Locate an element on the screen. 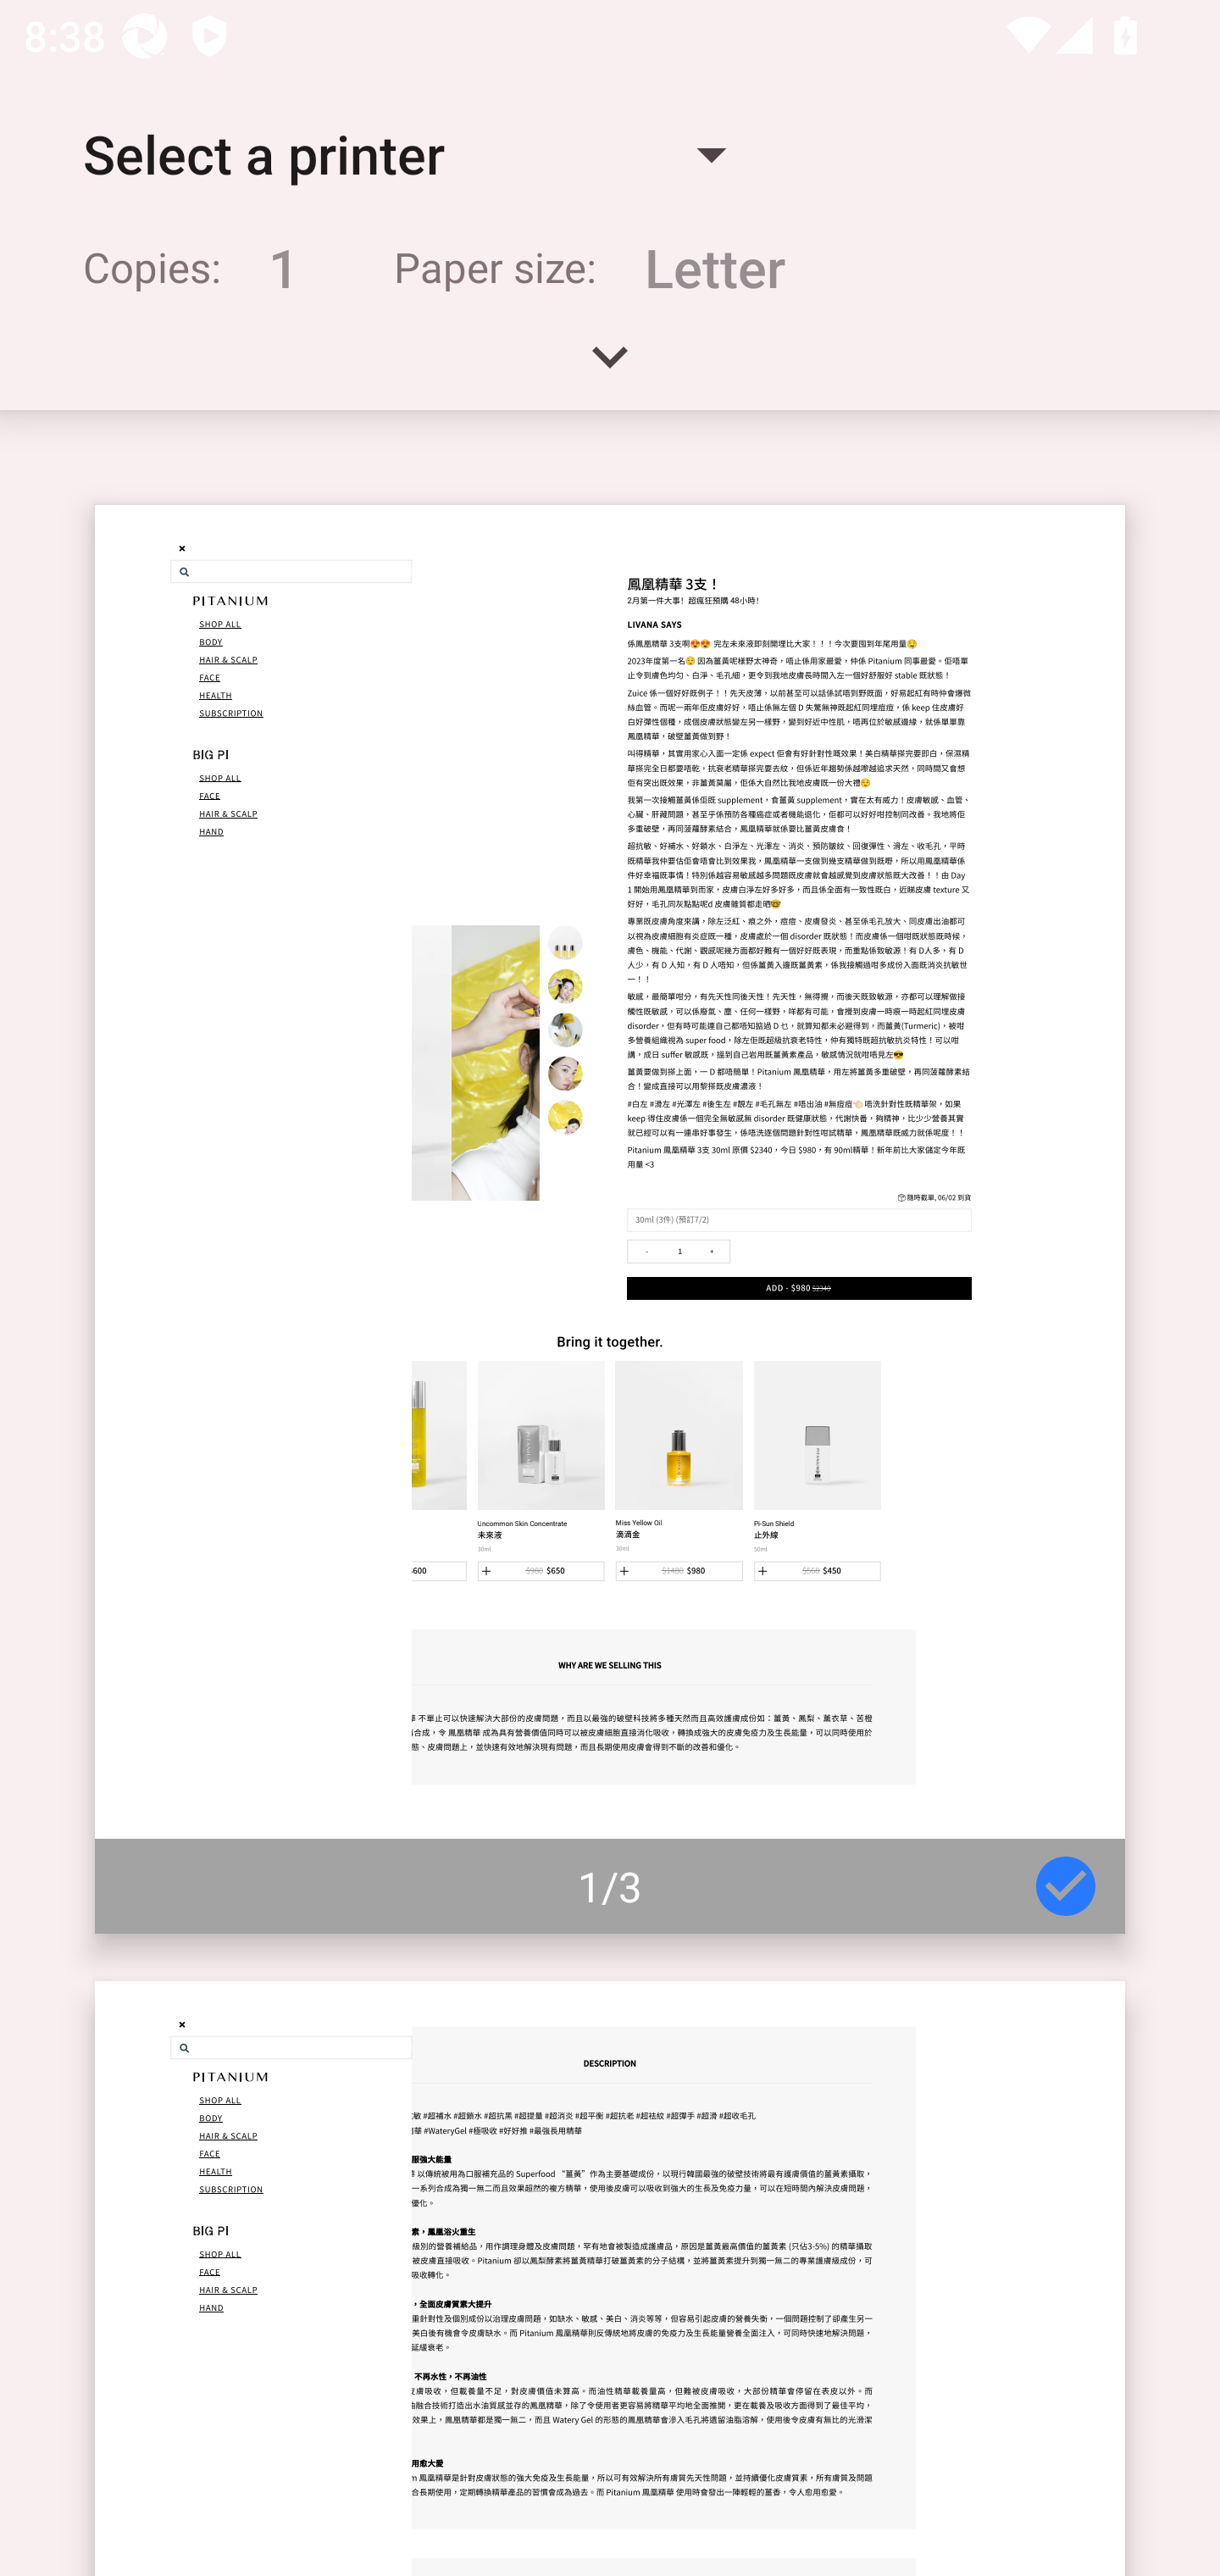  Select a printer is located at coordinates (403, 154).